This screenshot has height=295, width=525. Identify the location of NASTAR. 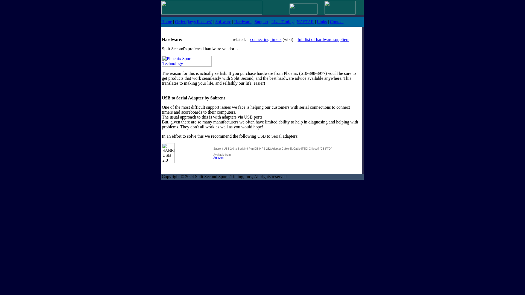
(305, 22).